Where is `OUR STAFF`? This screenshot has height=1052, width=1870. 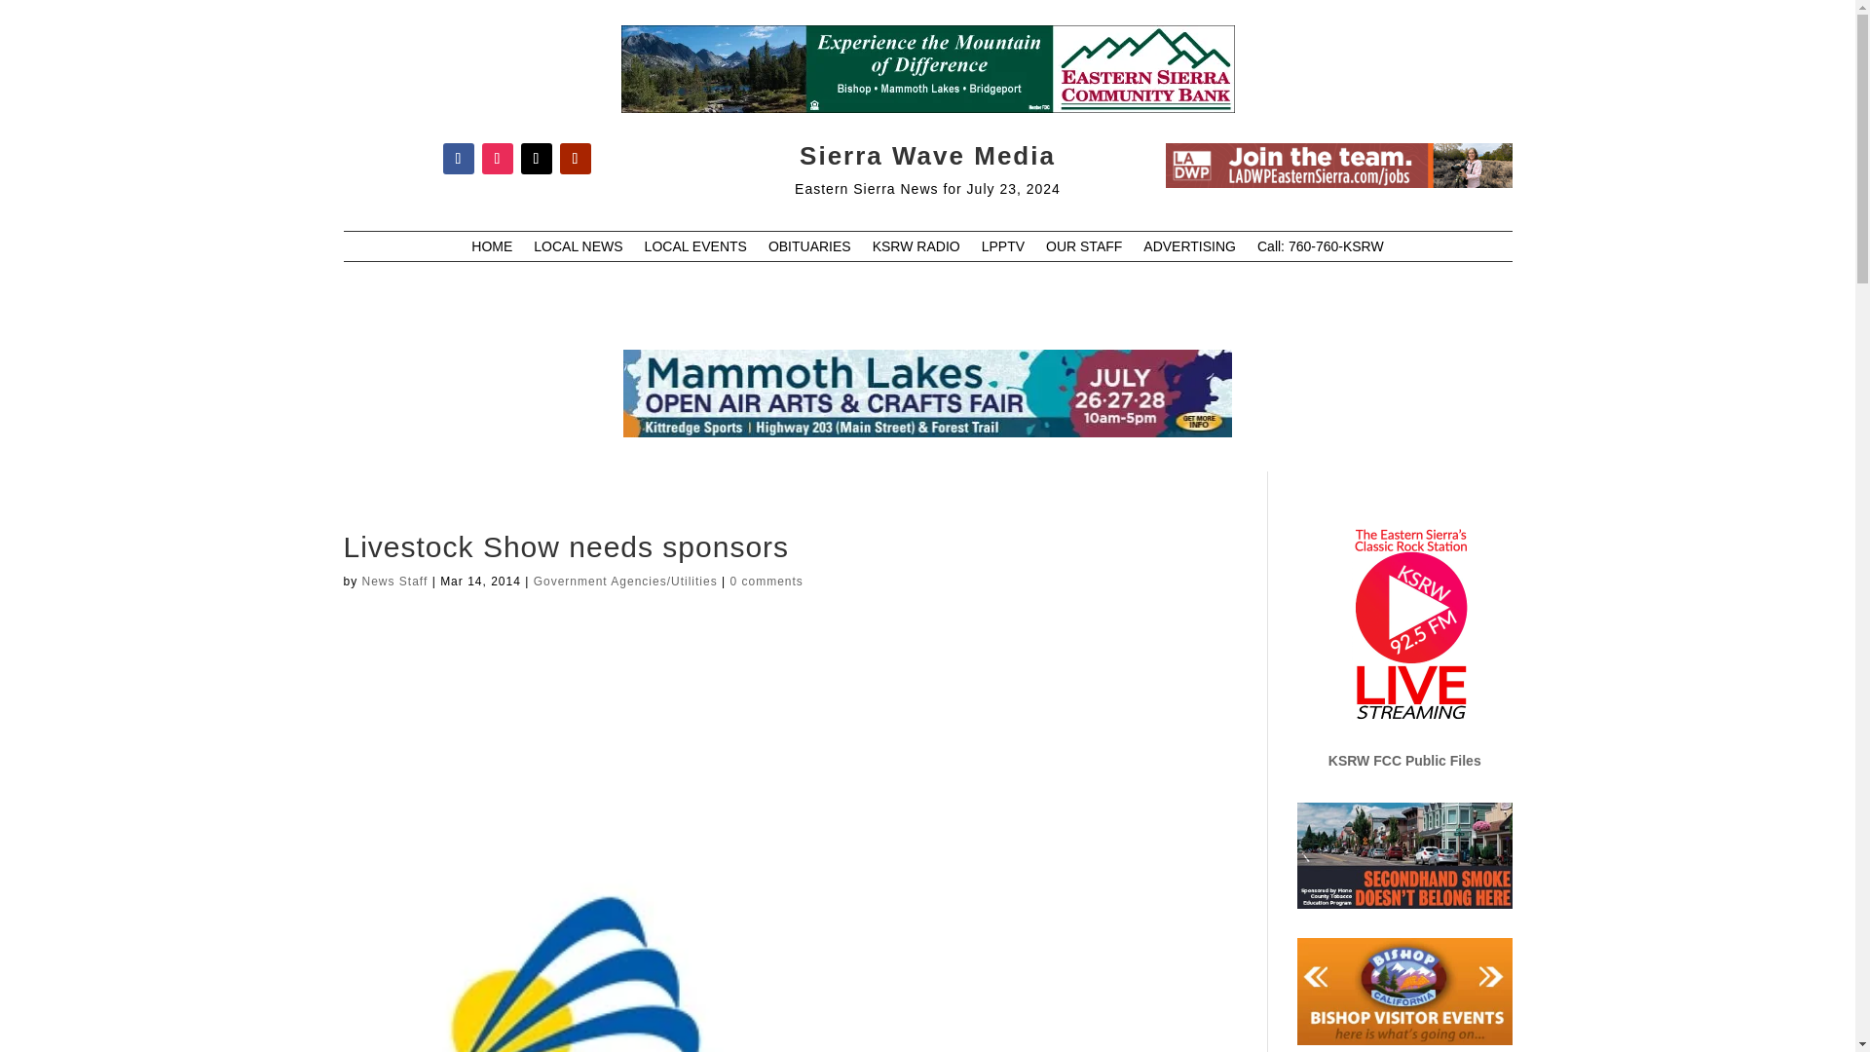
OUR STAFF is located at coordinates (1083, 249).